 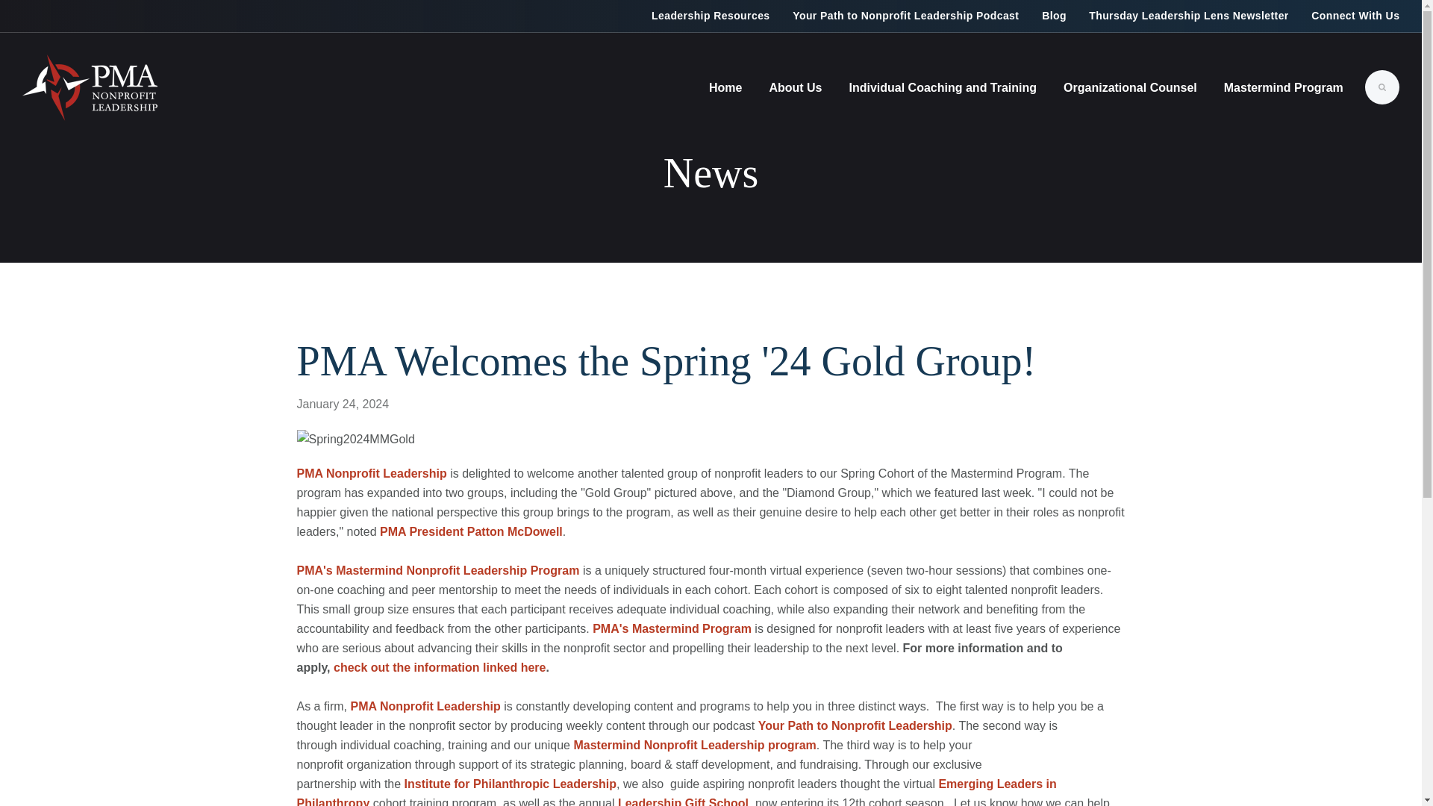 What do you see at coordinates (471, 531) in the screenshot?
I see `PMA President Patton McDowell` at bounding box center [471, 531].